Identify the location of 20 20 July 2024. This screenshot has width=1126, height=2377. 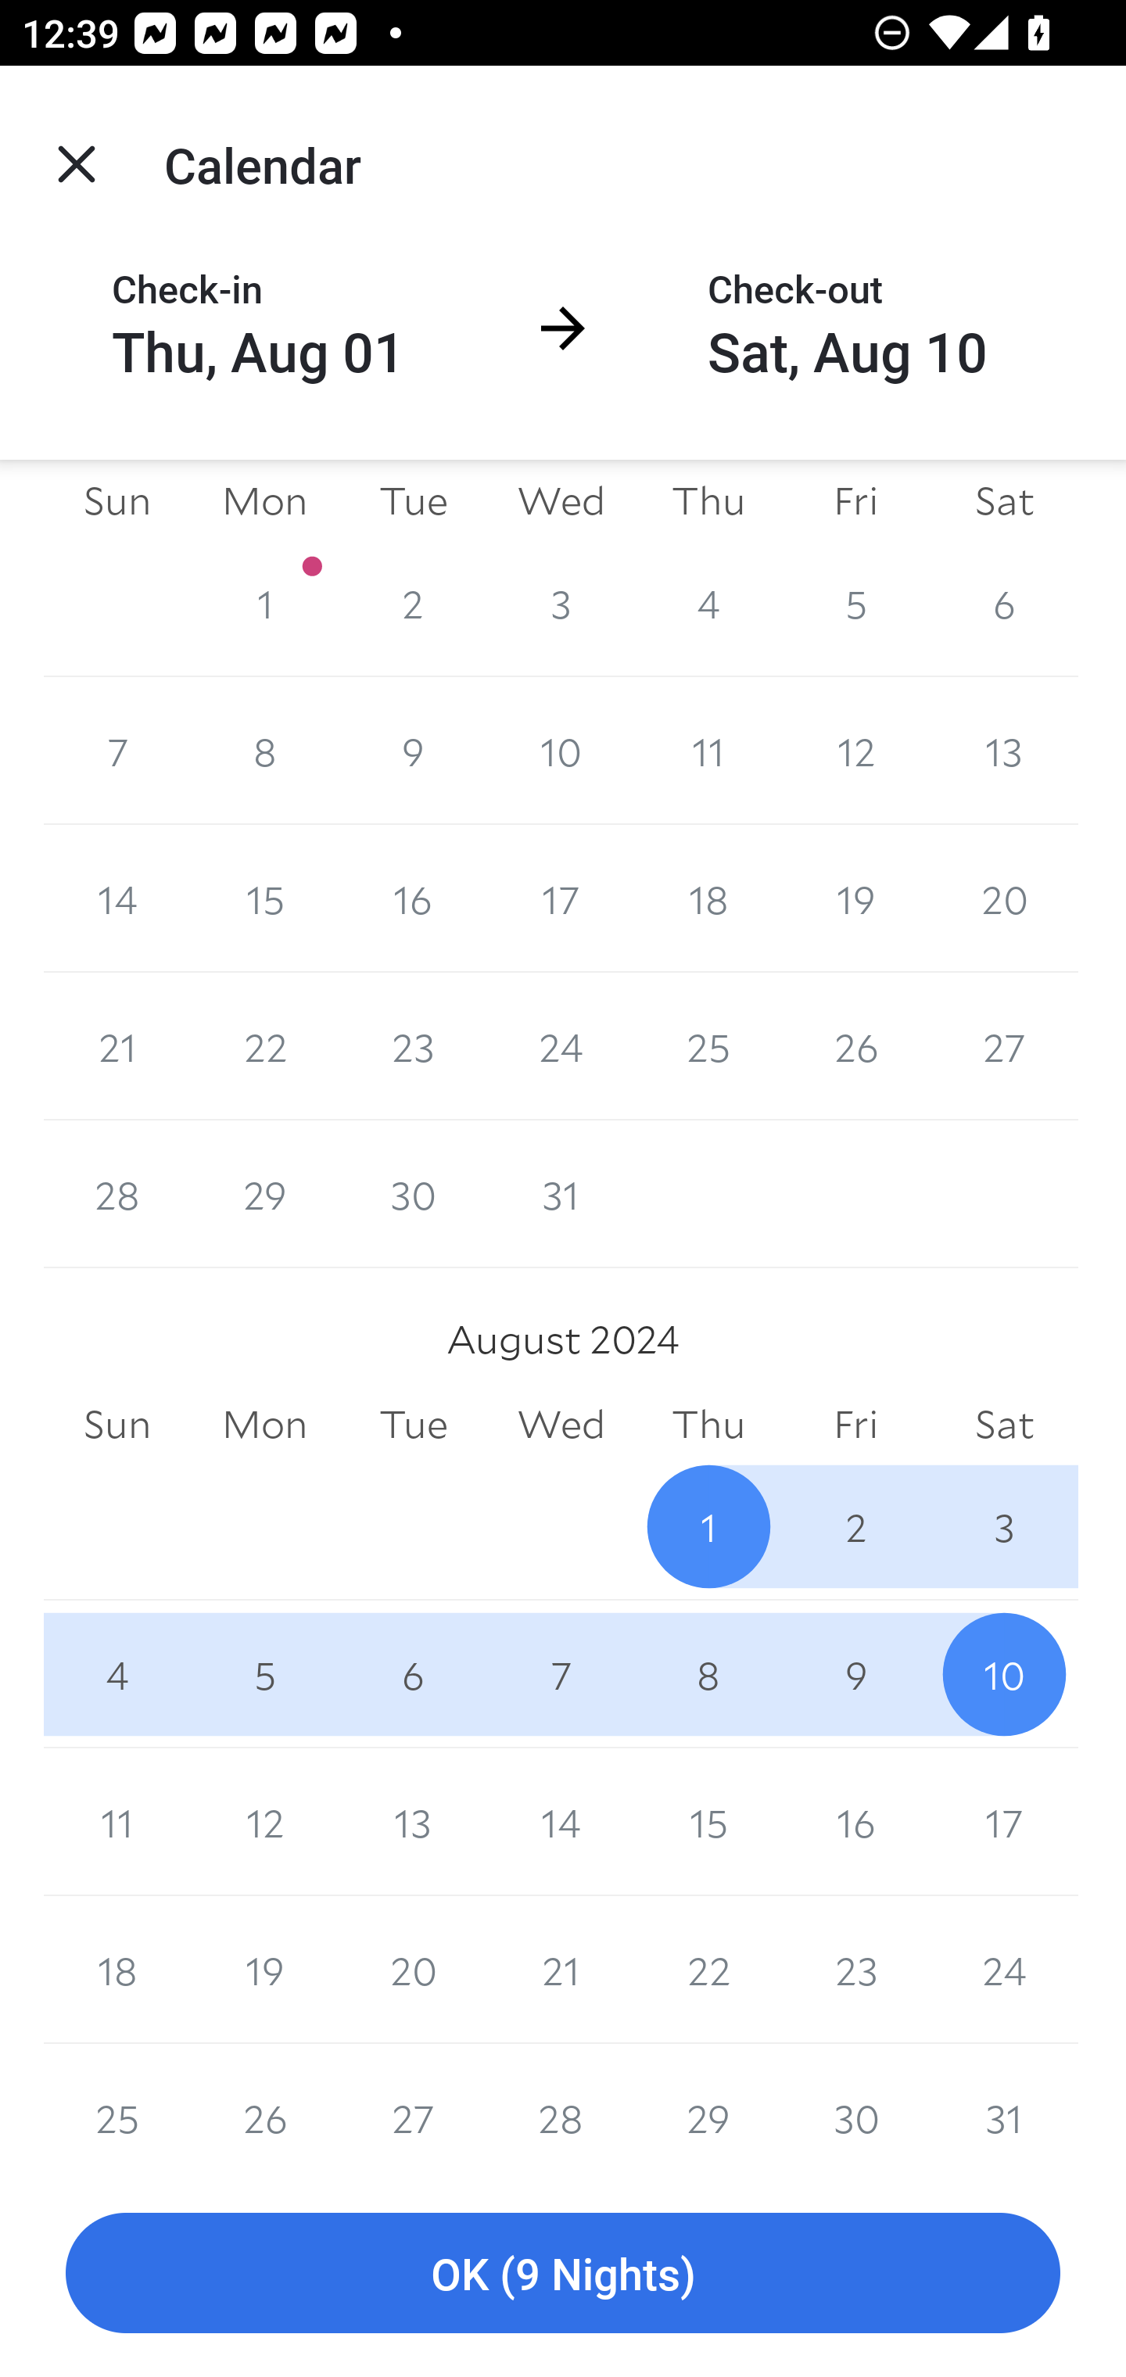
(1004, 898).